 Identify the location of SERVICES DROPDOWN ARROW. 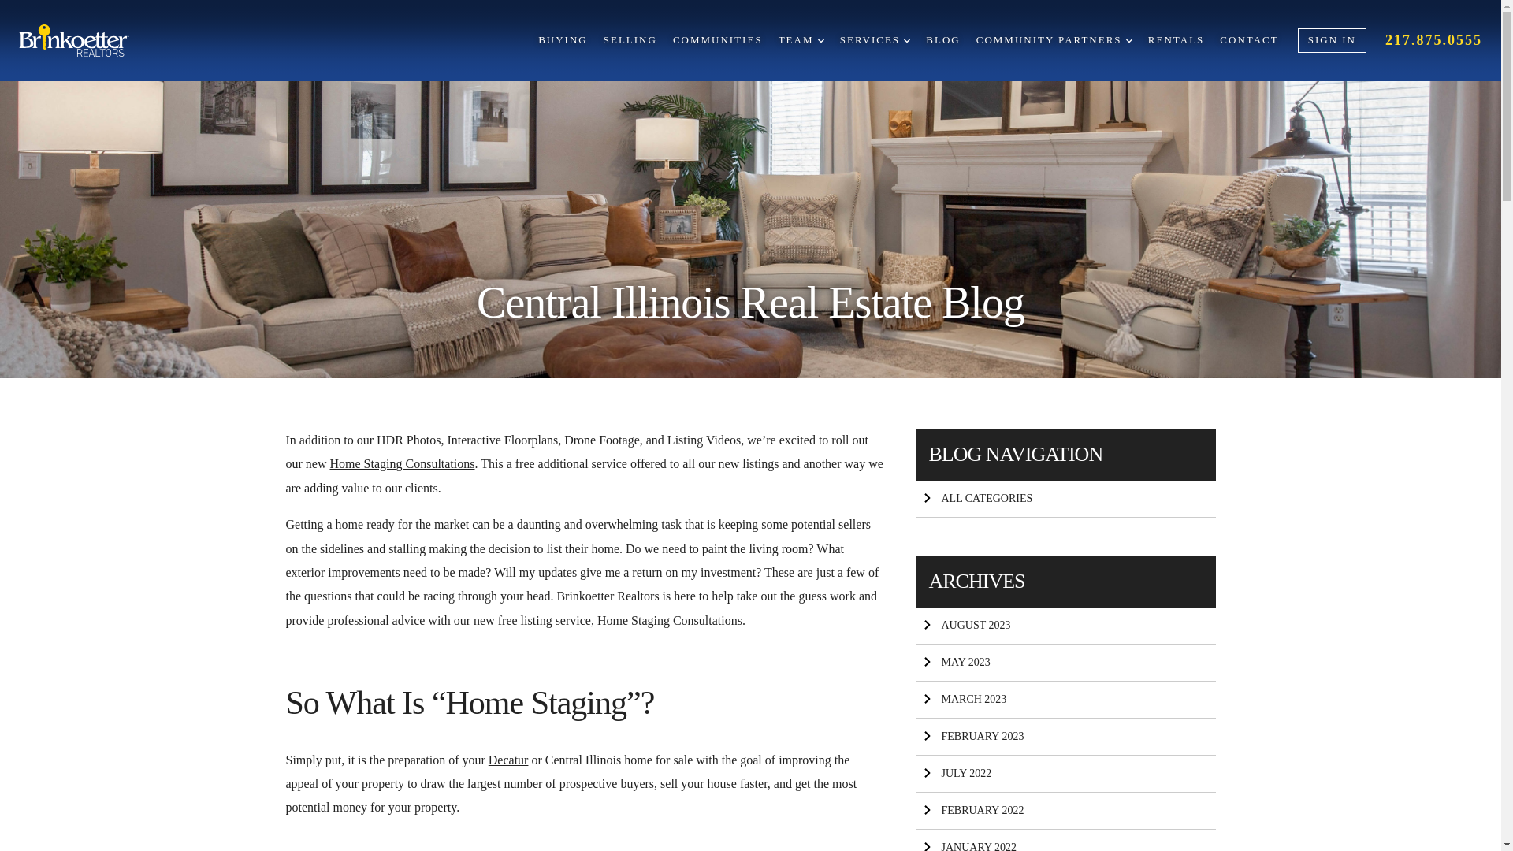
(875, 40).